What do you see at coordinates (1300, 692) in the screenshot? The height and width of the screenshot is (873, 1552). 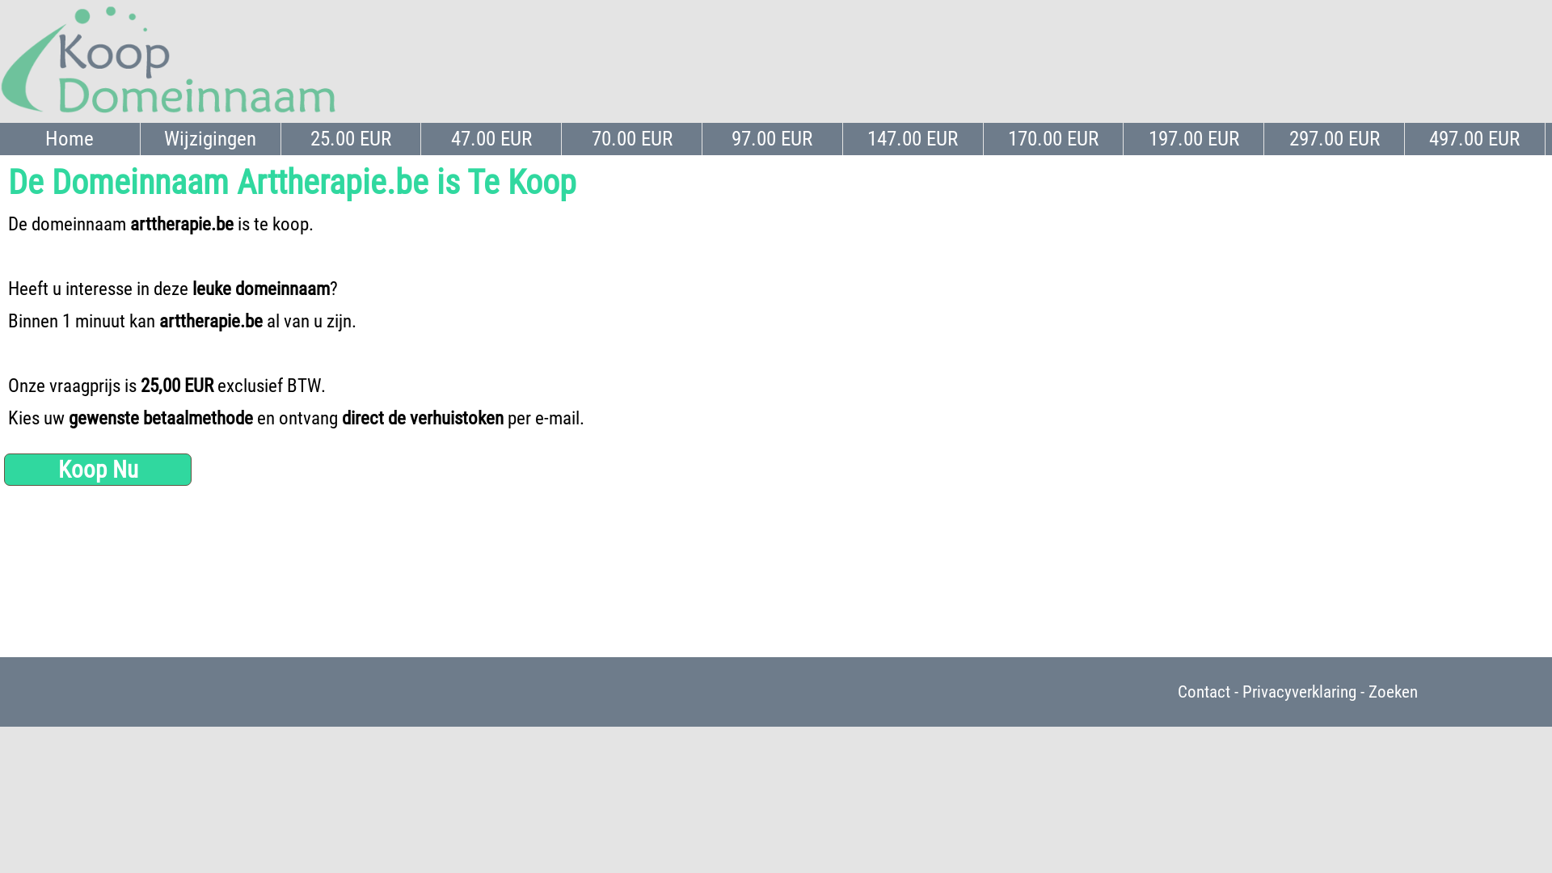 I see `Privacyverklaring` at bounding box center [1300, 692].